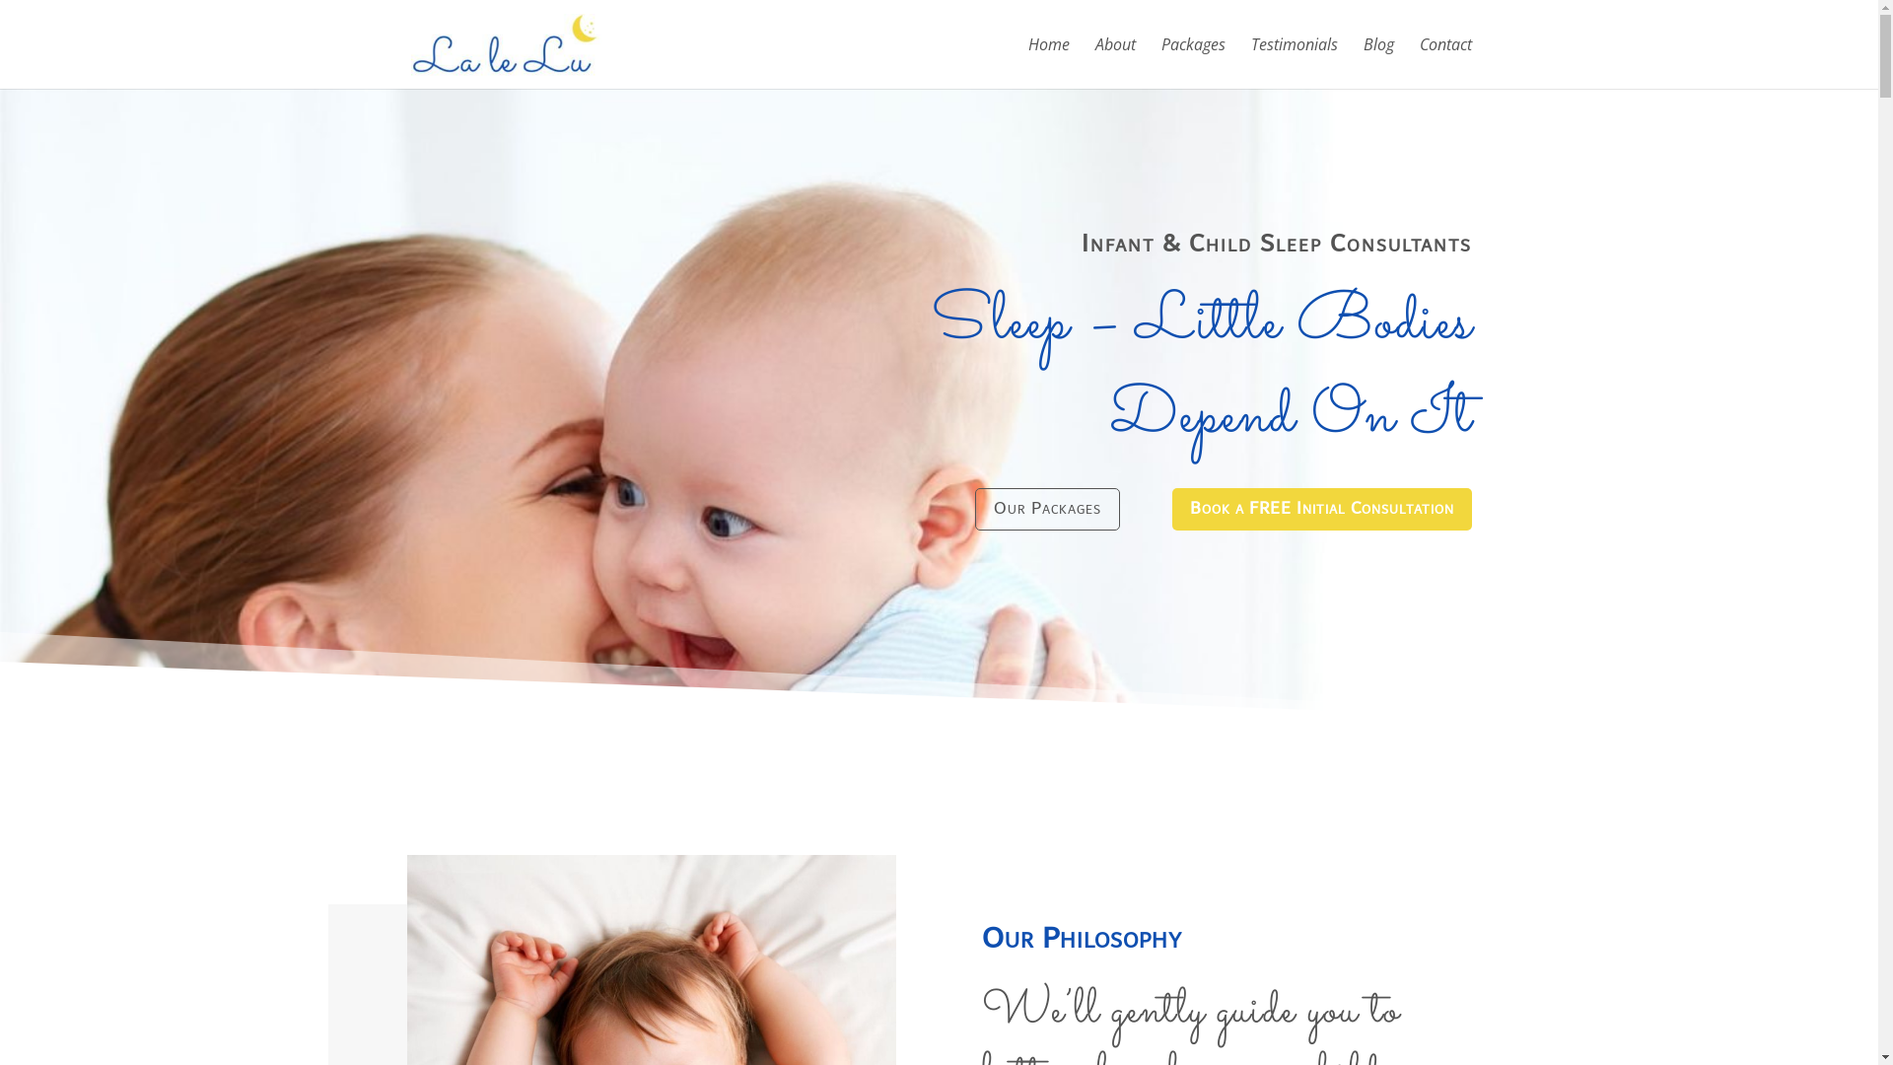 The image size is (1893, 1065). What do you see at coordinates (1445, 63) in the screenshot?
I see `Contact` at bounding box center [1445, 63].